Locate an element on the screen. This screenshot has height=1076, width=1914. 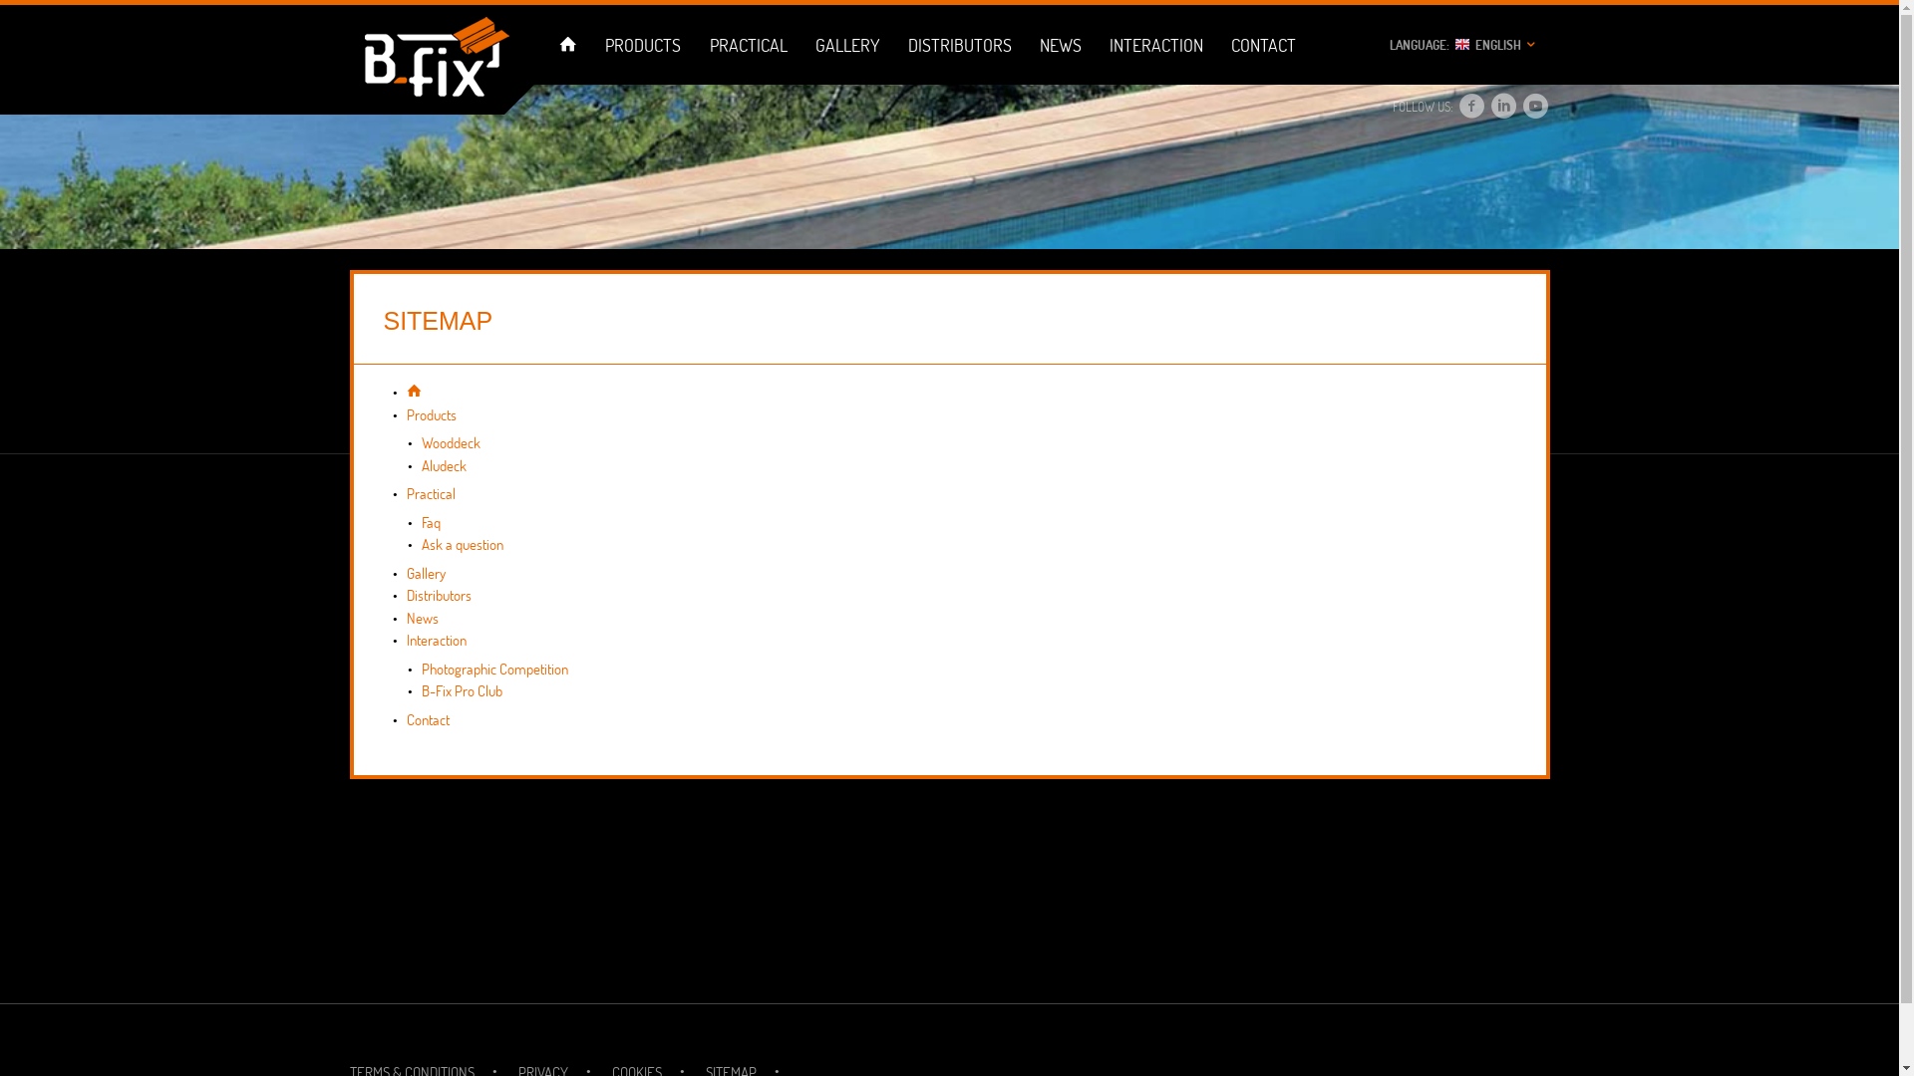
Ask a question is located at coordinates (462, 544).